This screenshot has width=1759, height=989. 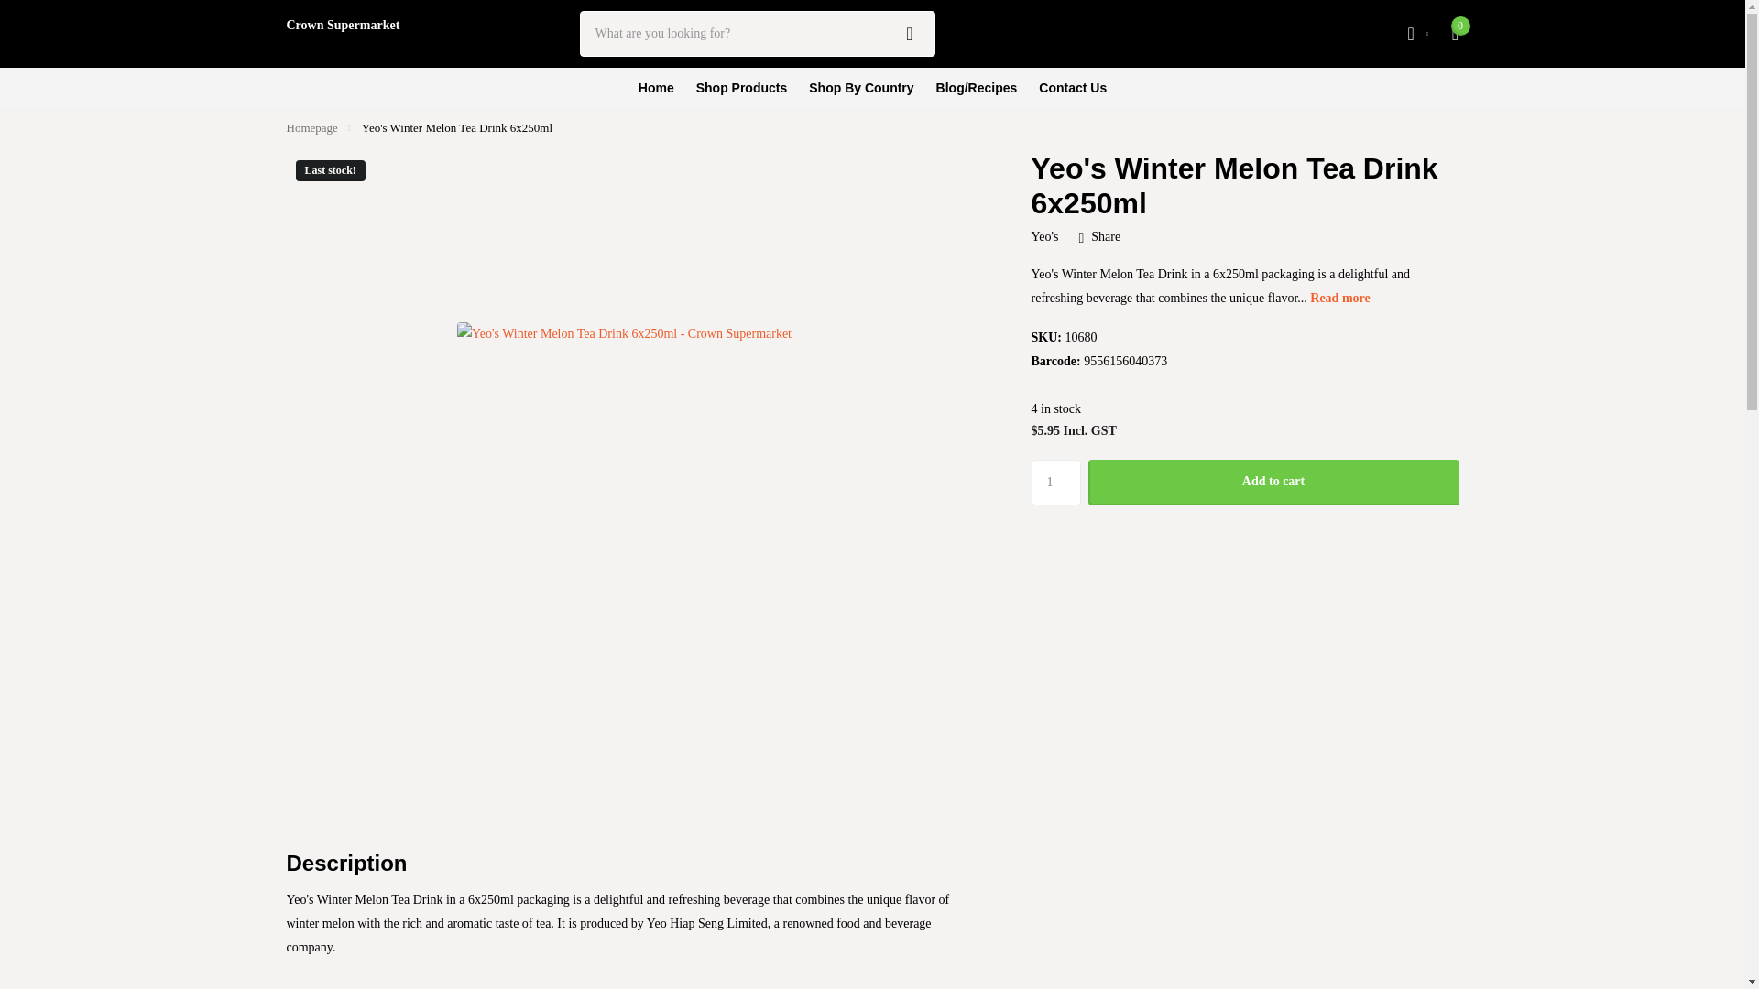 I want to click on Home, so click(x=311, y=126).